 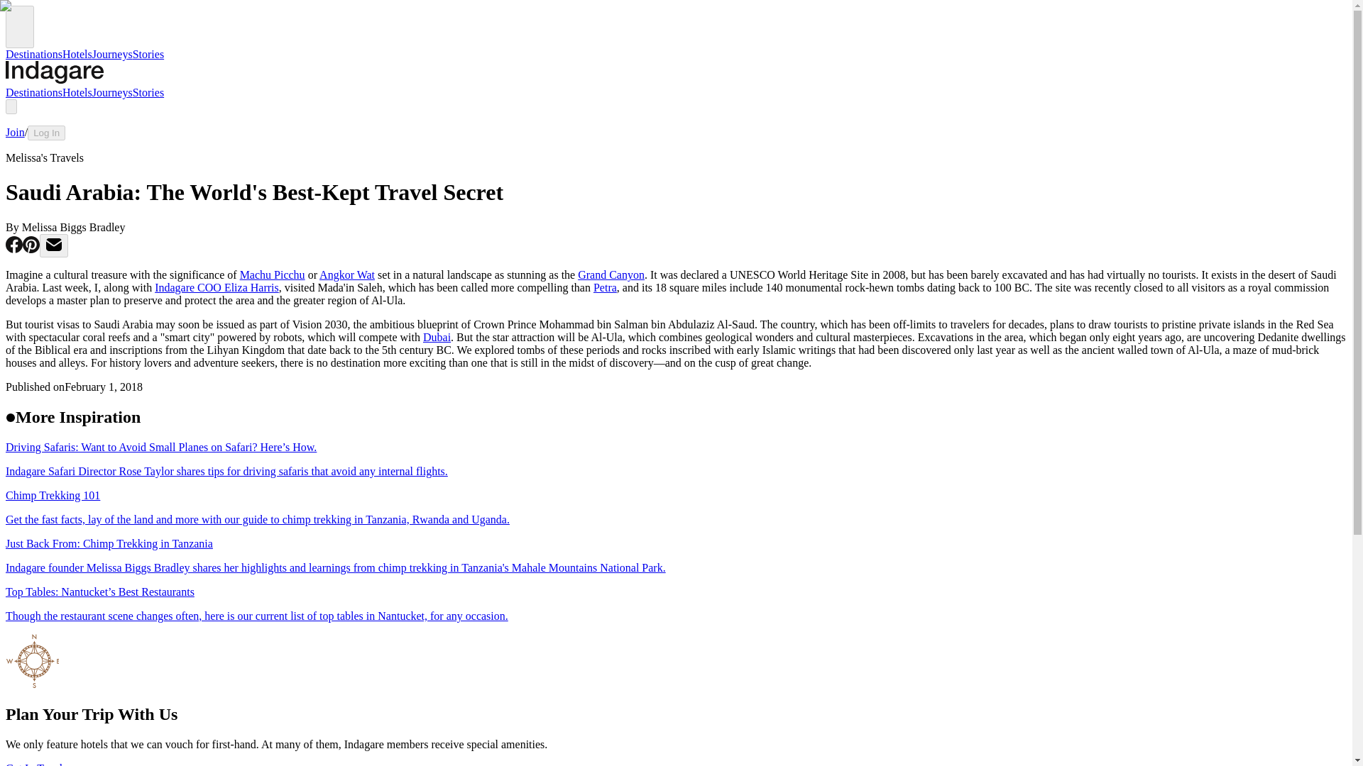 I want to click on Stories, so click(x=148, y=92).